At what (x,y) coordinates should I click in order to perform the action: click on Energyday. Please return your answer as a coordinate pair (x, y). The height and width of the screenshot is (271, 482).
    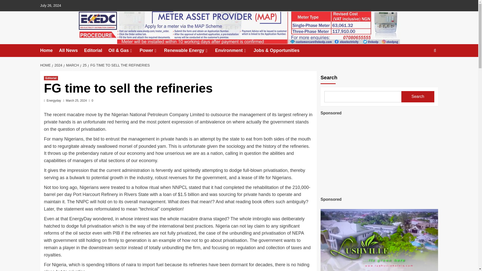
    Looking at the image, I should click on (54, 101).